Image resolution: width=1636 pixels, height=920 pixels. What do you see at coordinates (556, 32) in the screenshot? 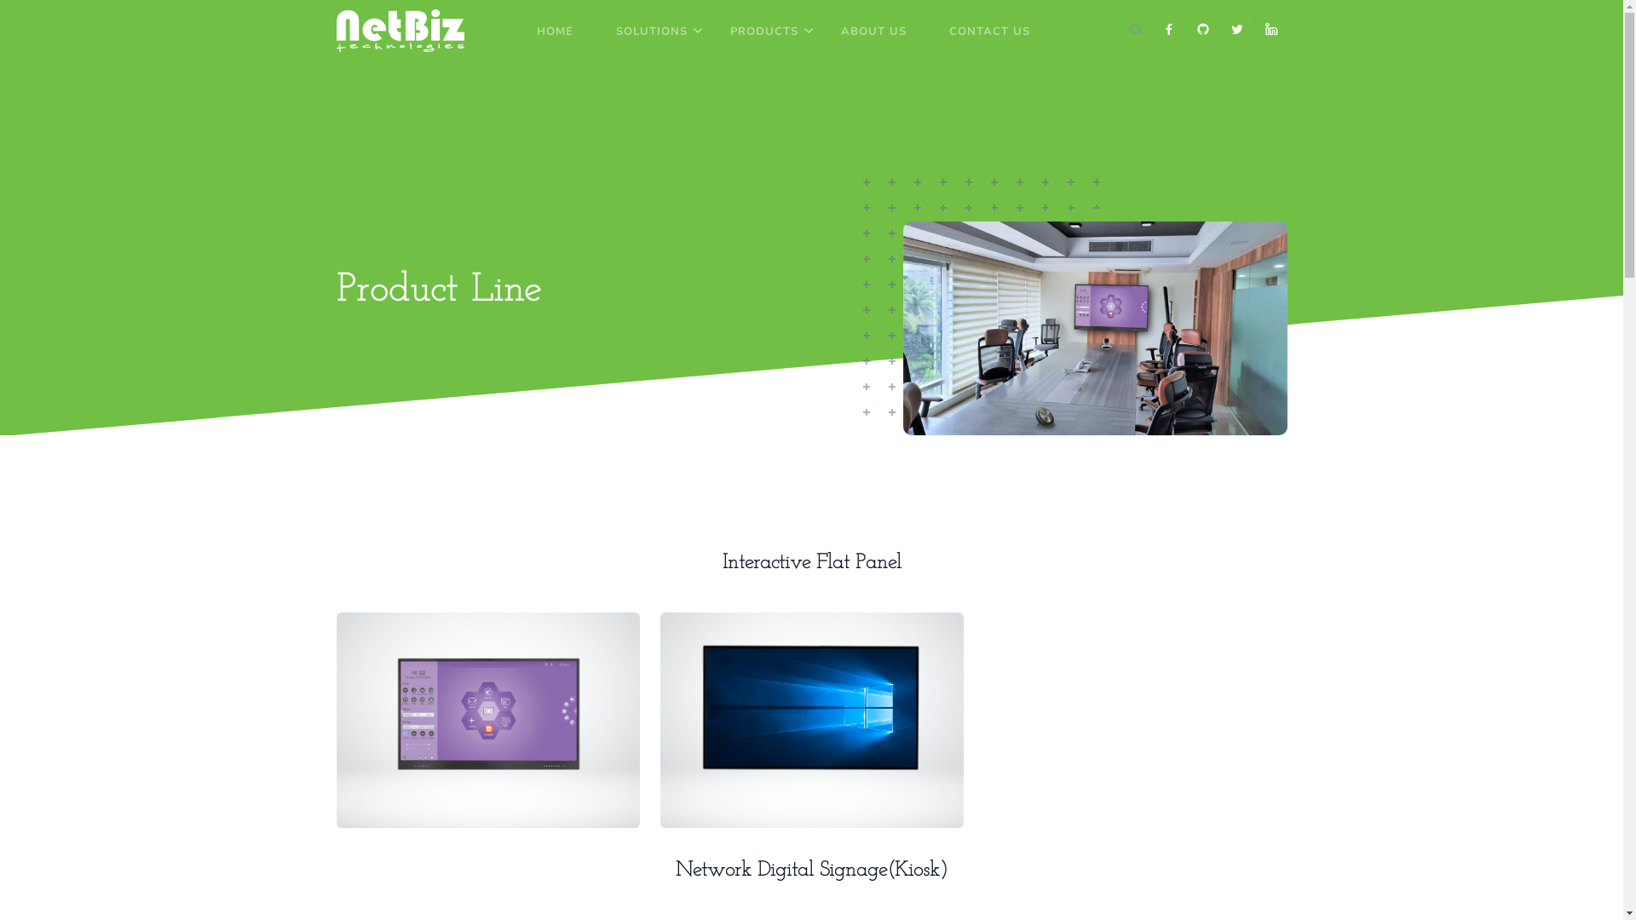
I see `HOME` at bounding box center [556, 32].